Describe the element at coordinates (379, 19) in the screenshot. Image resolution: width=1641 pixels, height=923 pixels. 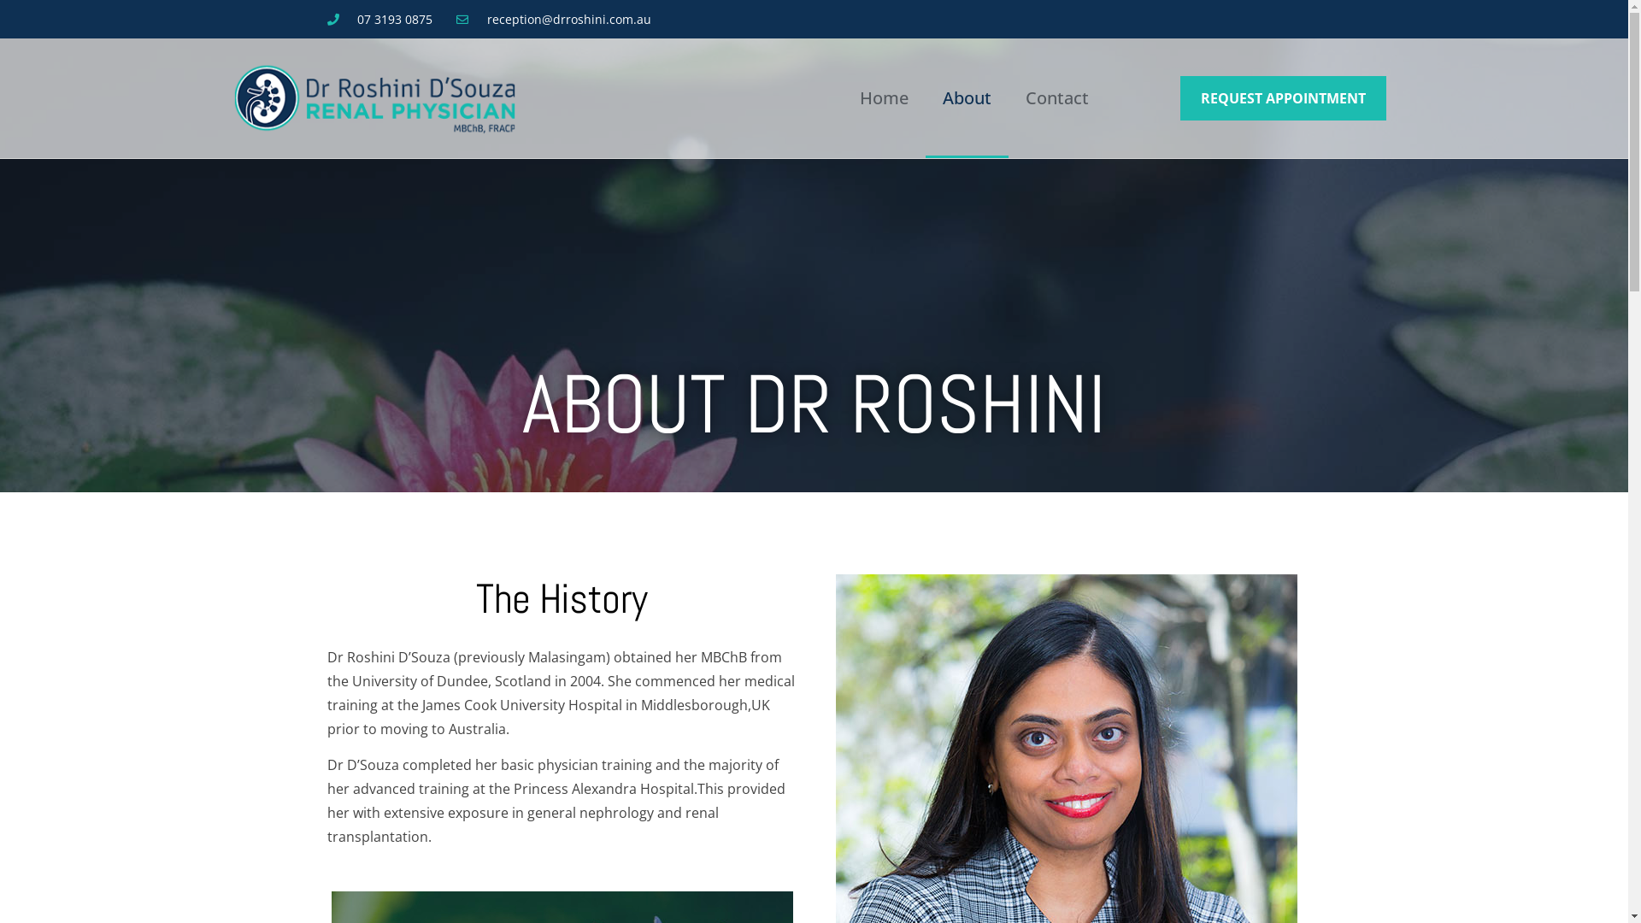
I see `07 3193 0875` at that location.